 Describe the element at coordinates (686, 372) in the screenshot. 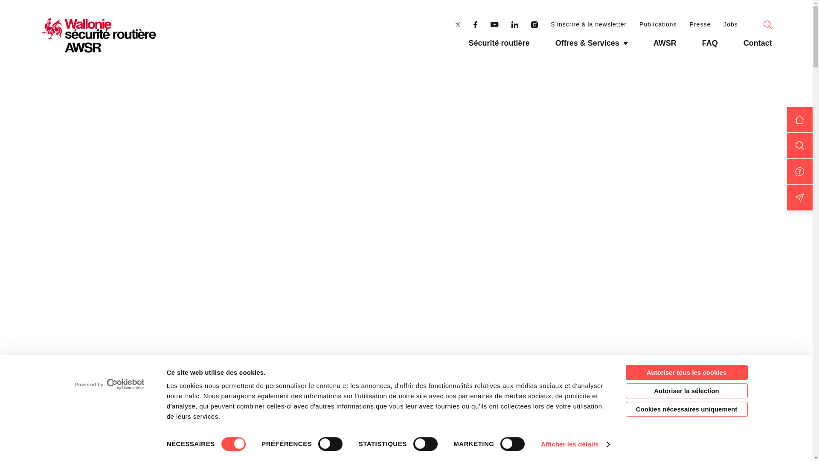

I see `Autoriser tous les cookies` at that location.